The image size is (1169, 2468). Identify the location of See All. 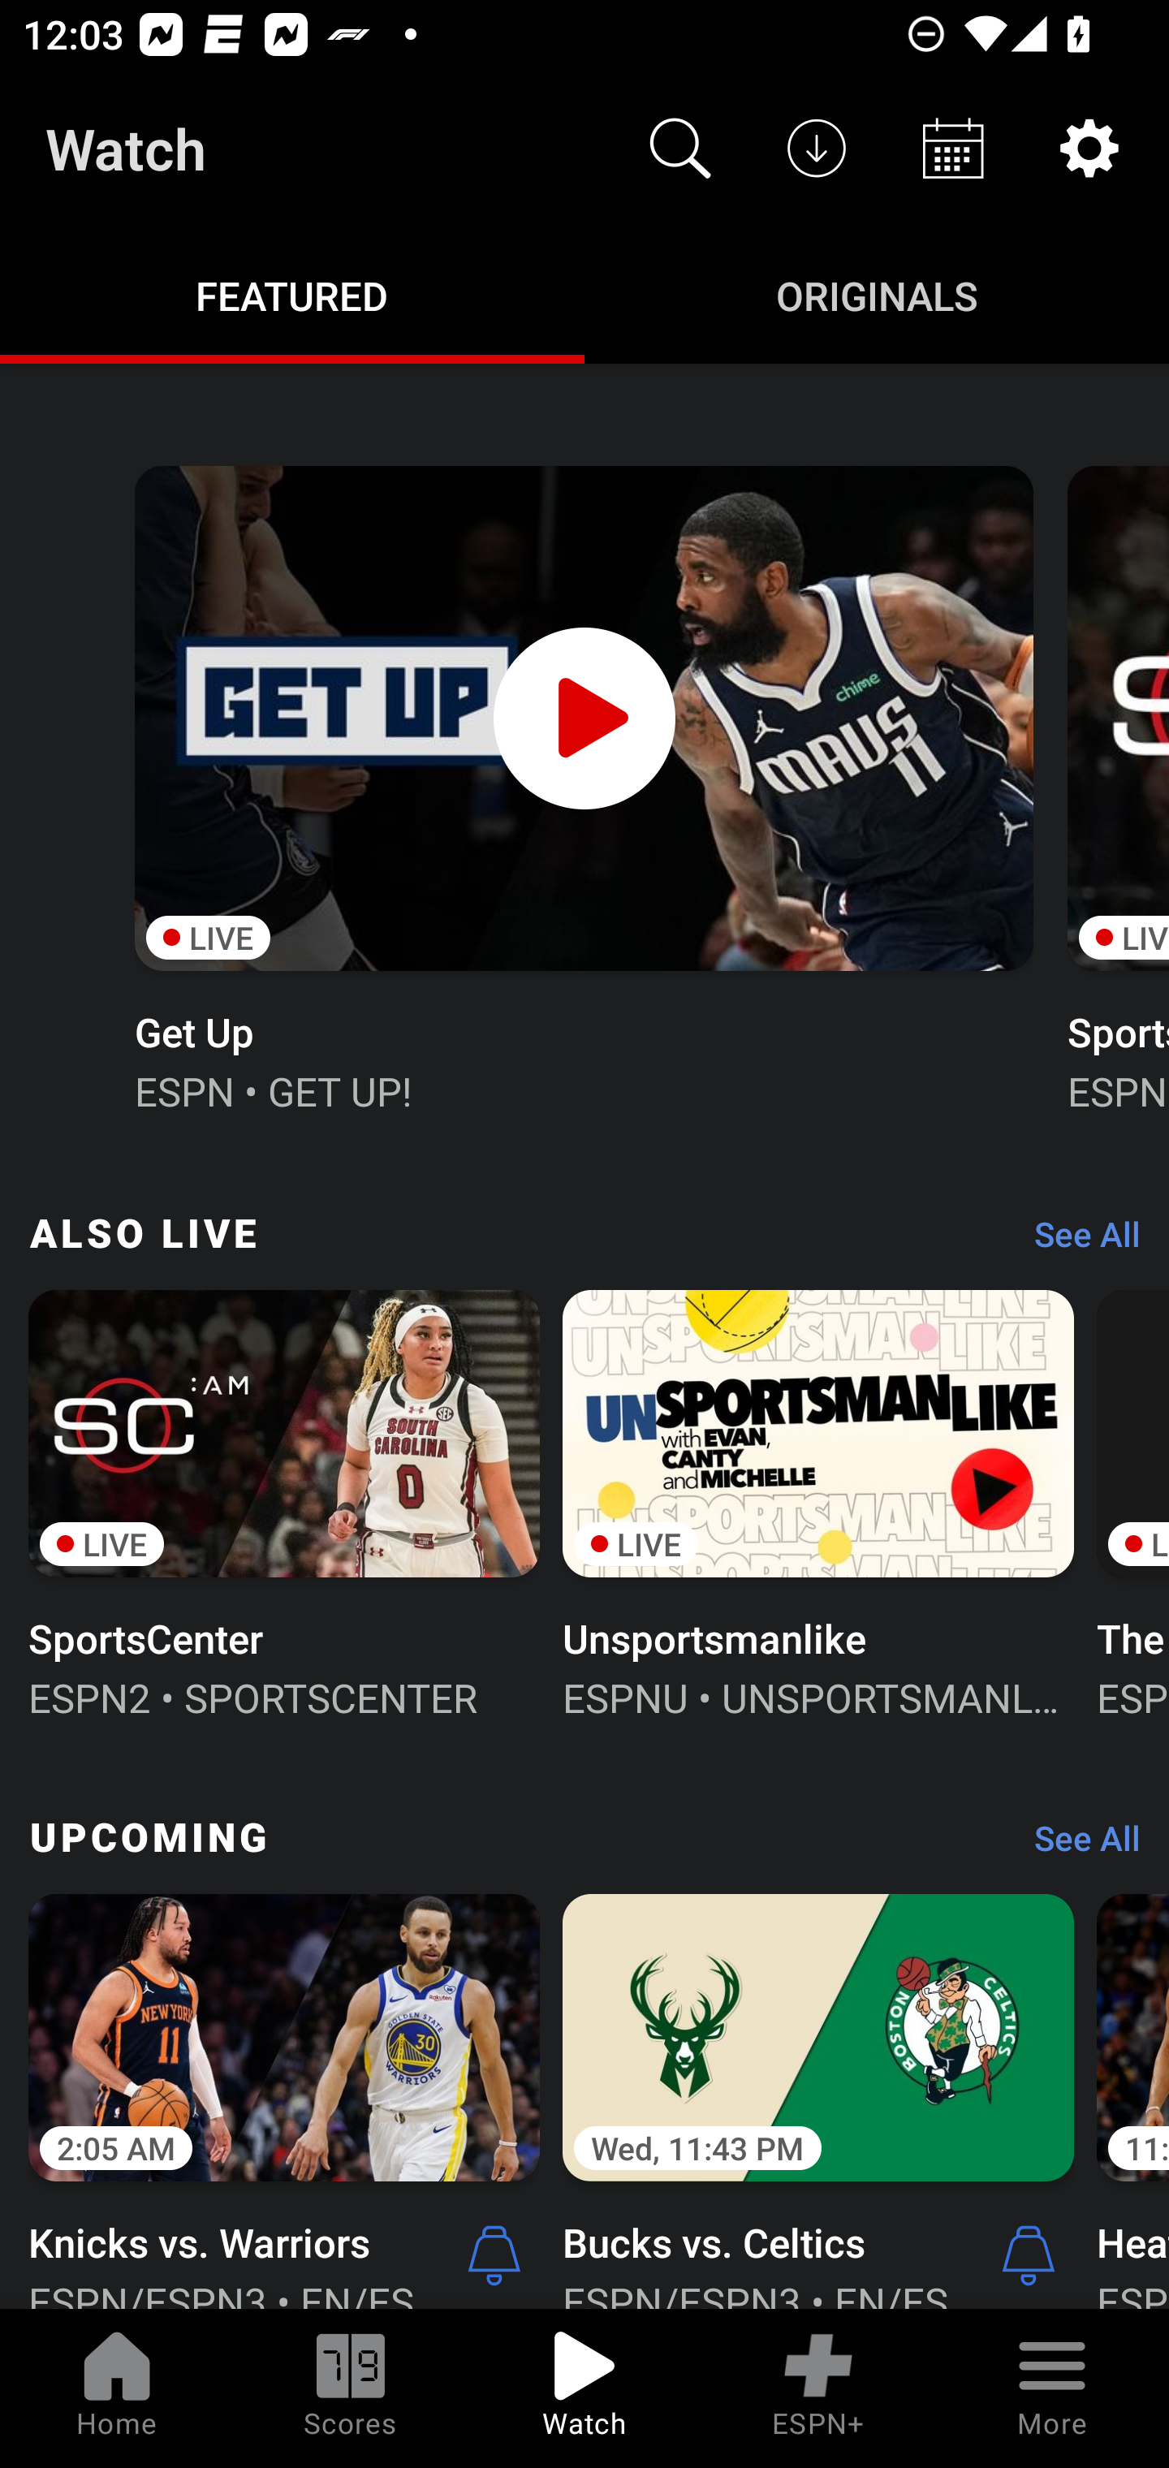
(1076, 1846).